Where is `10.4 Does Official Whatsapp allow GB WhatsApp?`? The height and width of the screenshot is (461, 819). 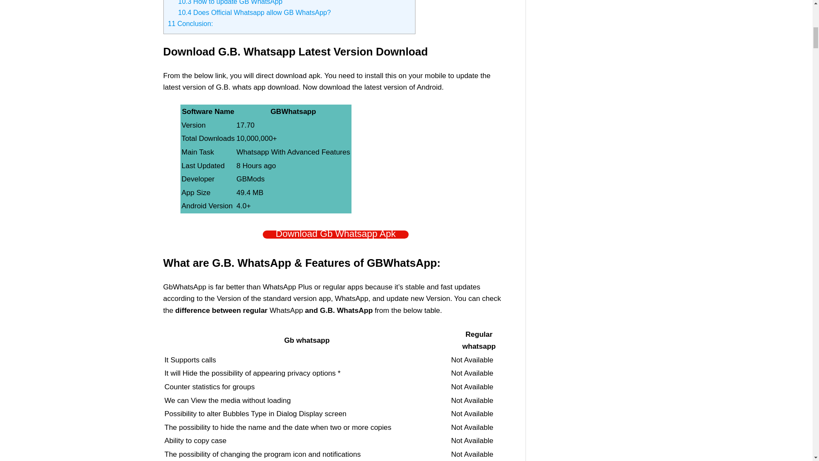
10.4 Does Official Whatsapp allow GB WhatsApp? is located at coordinates (254, 12).